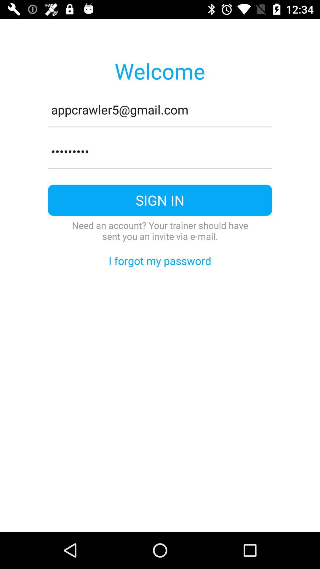  Describe the element at coordinates (160, 200) in the screenshot. I see `scroll to sign in item` at that location.